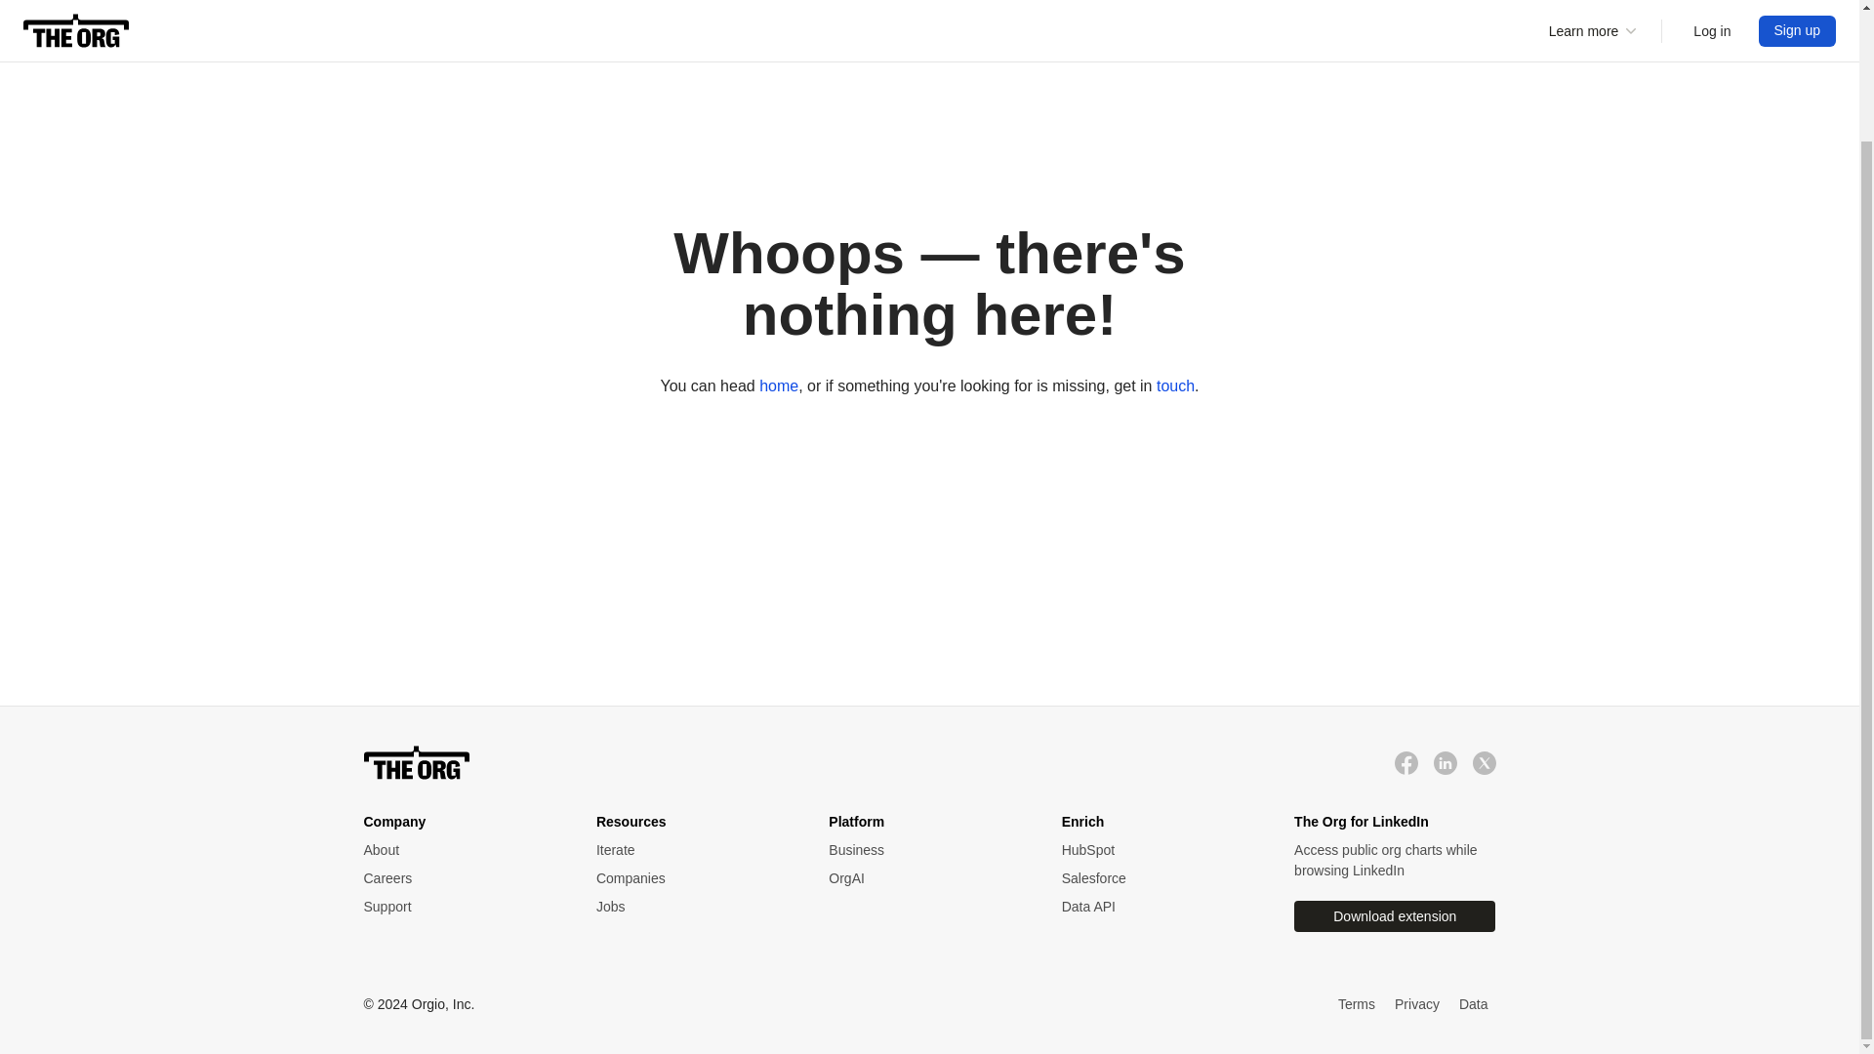 The height and width of the screenshot is (1054, 1874). I want to click on Terms, so click(1357, 1005).